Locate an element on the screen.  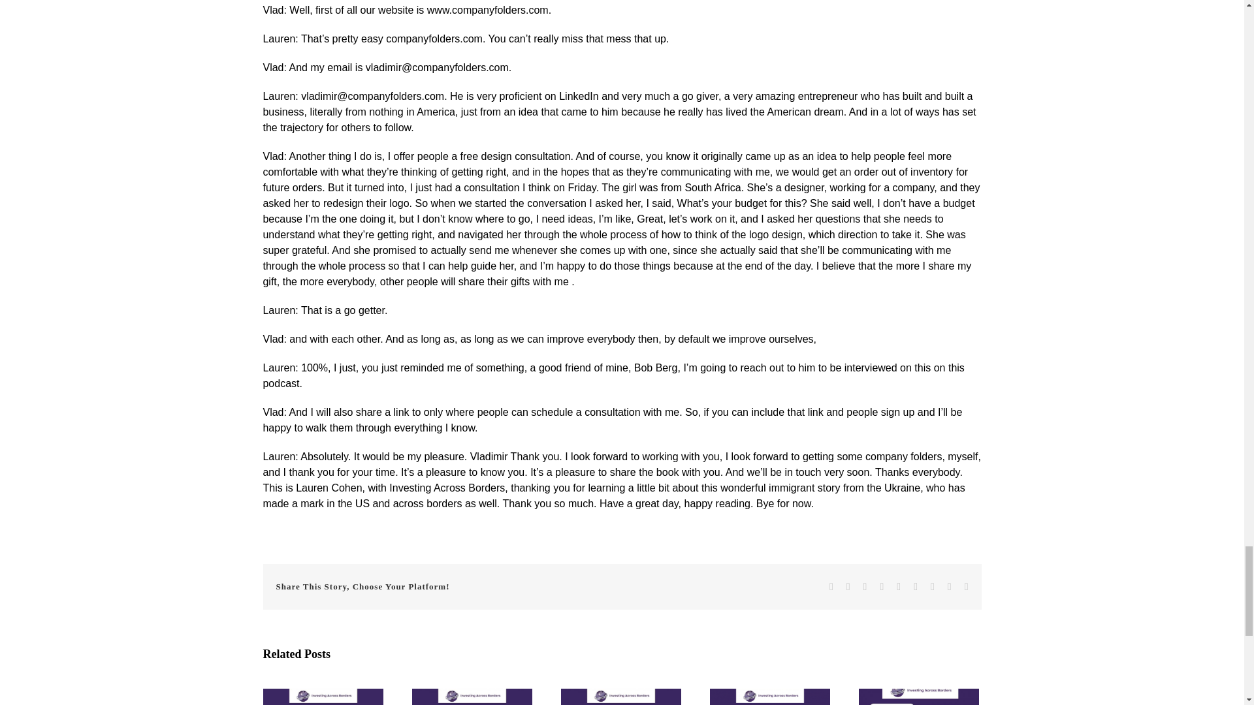
Tumblr is located at coordinates (916, 587).